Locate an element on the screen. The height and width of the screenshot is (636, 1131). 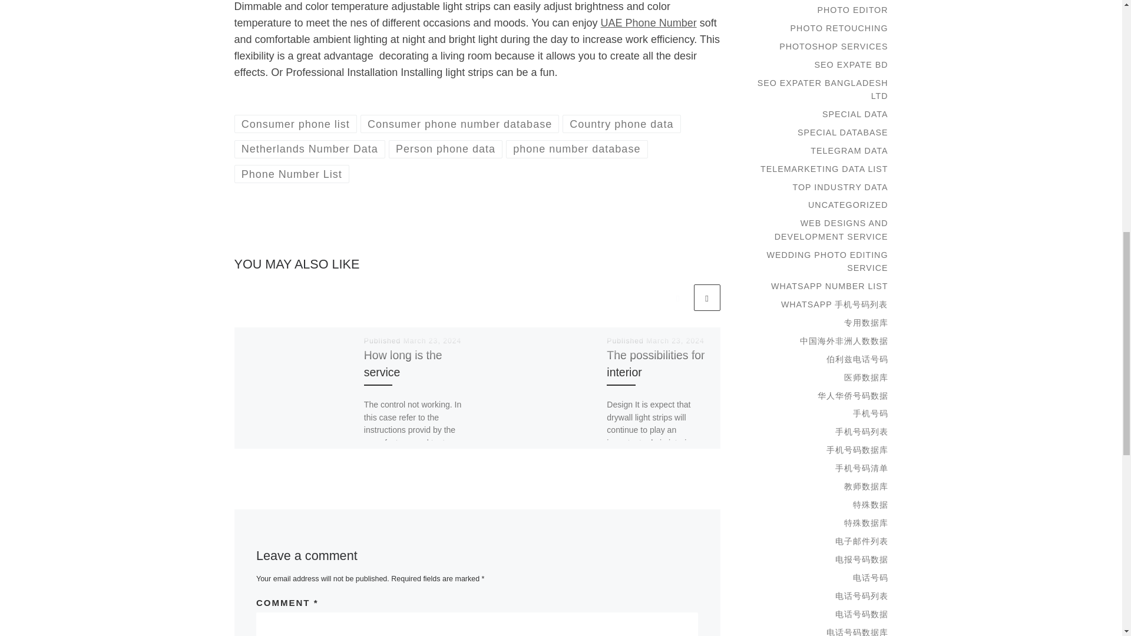
Person phone data is located at coordinates (446, 148).